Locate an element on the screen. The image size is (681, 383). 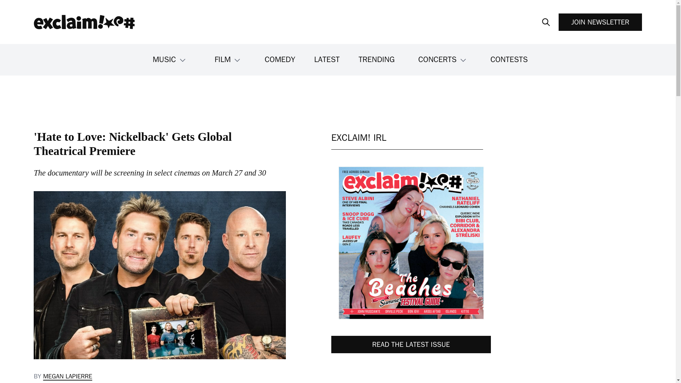
JOIN NEWSLETTER is located at coordinates (600, 22).